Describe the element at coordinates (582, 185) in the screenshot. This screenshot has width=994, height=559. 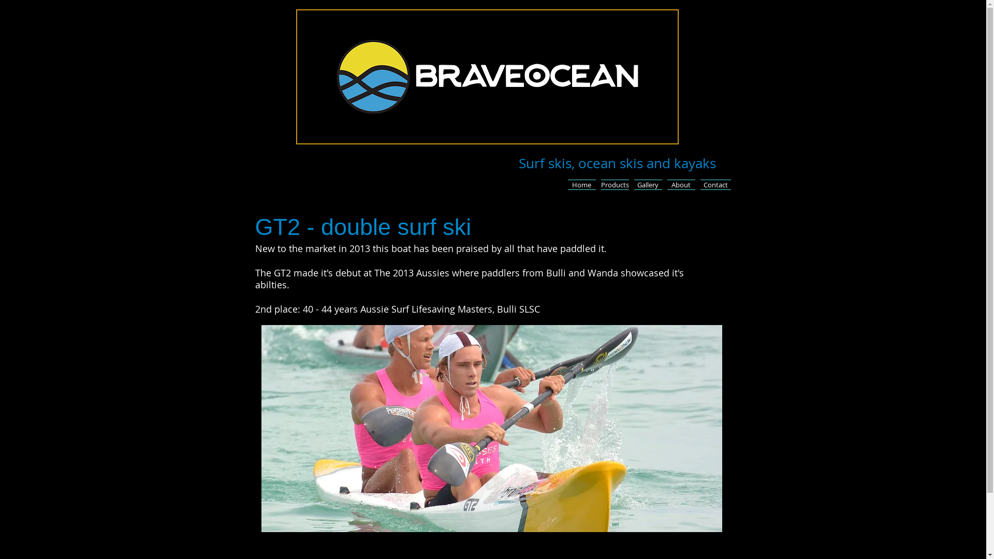
I see `Home` at that location.